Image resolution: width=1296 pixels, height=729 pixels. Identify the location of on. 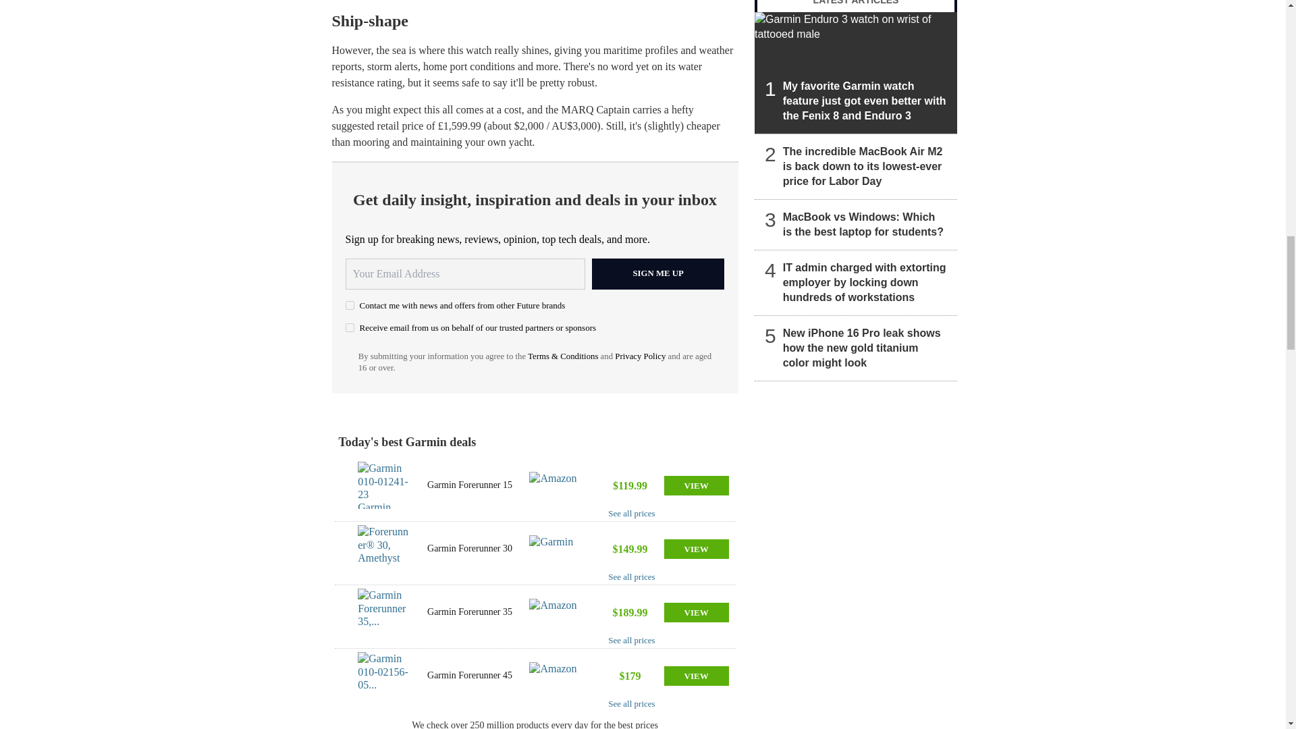
(350, 328).